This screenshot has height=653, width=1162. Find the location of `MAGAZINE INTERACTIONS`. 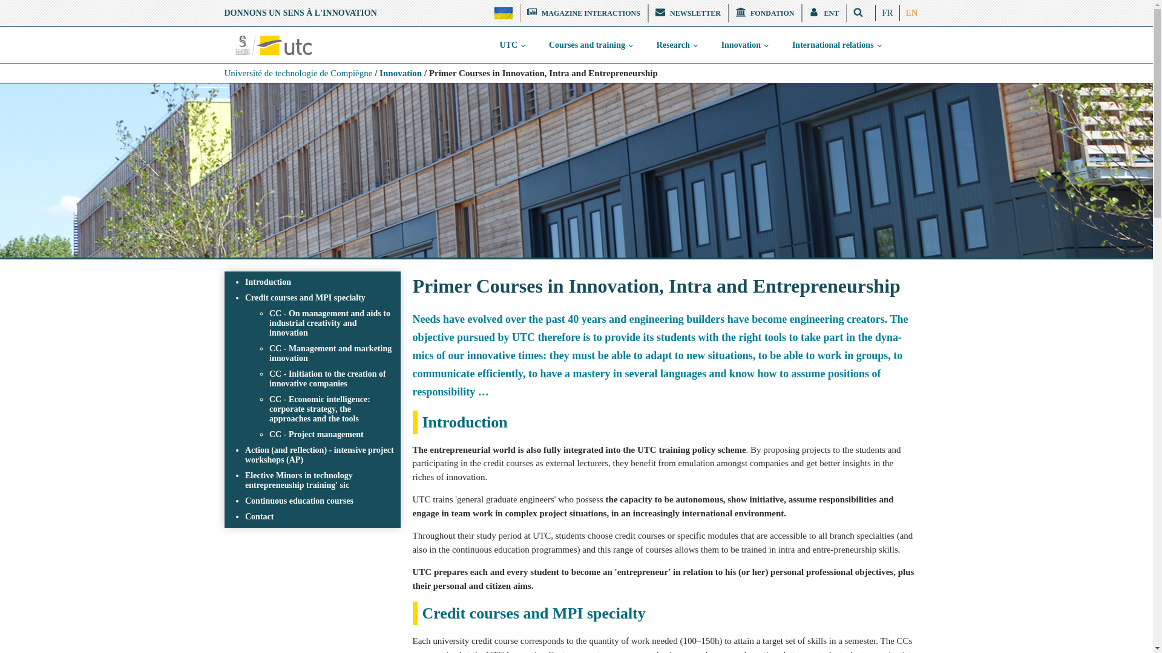

MAGAZINE INTERACTIONS is located at coordinates (583, 13).